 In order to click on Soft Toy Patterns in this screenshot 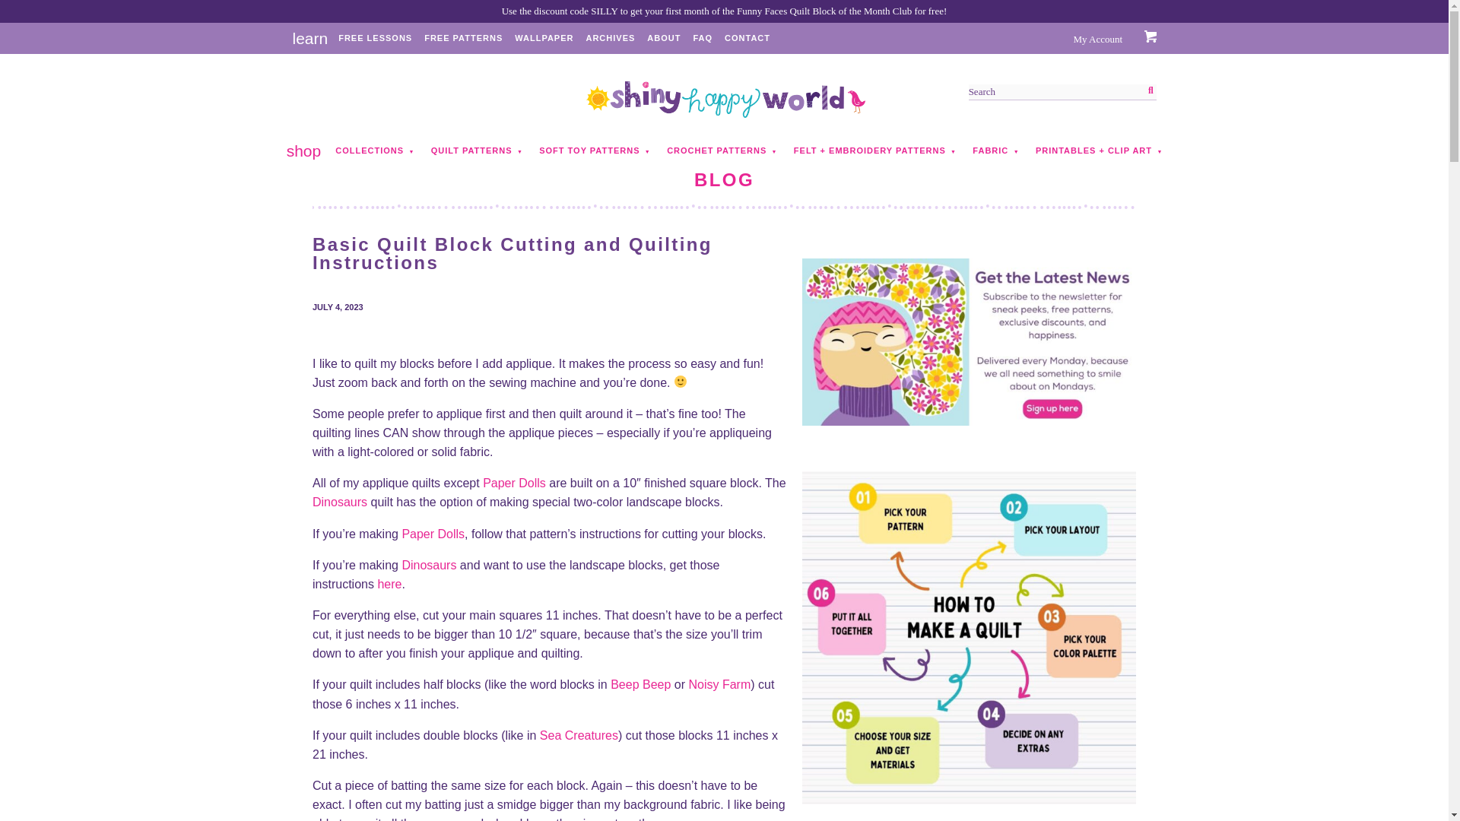, I will do `click(589, 151)`.